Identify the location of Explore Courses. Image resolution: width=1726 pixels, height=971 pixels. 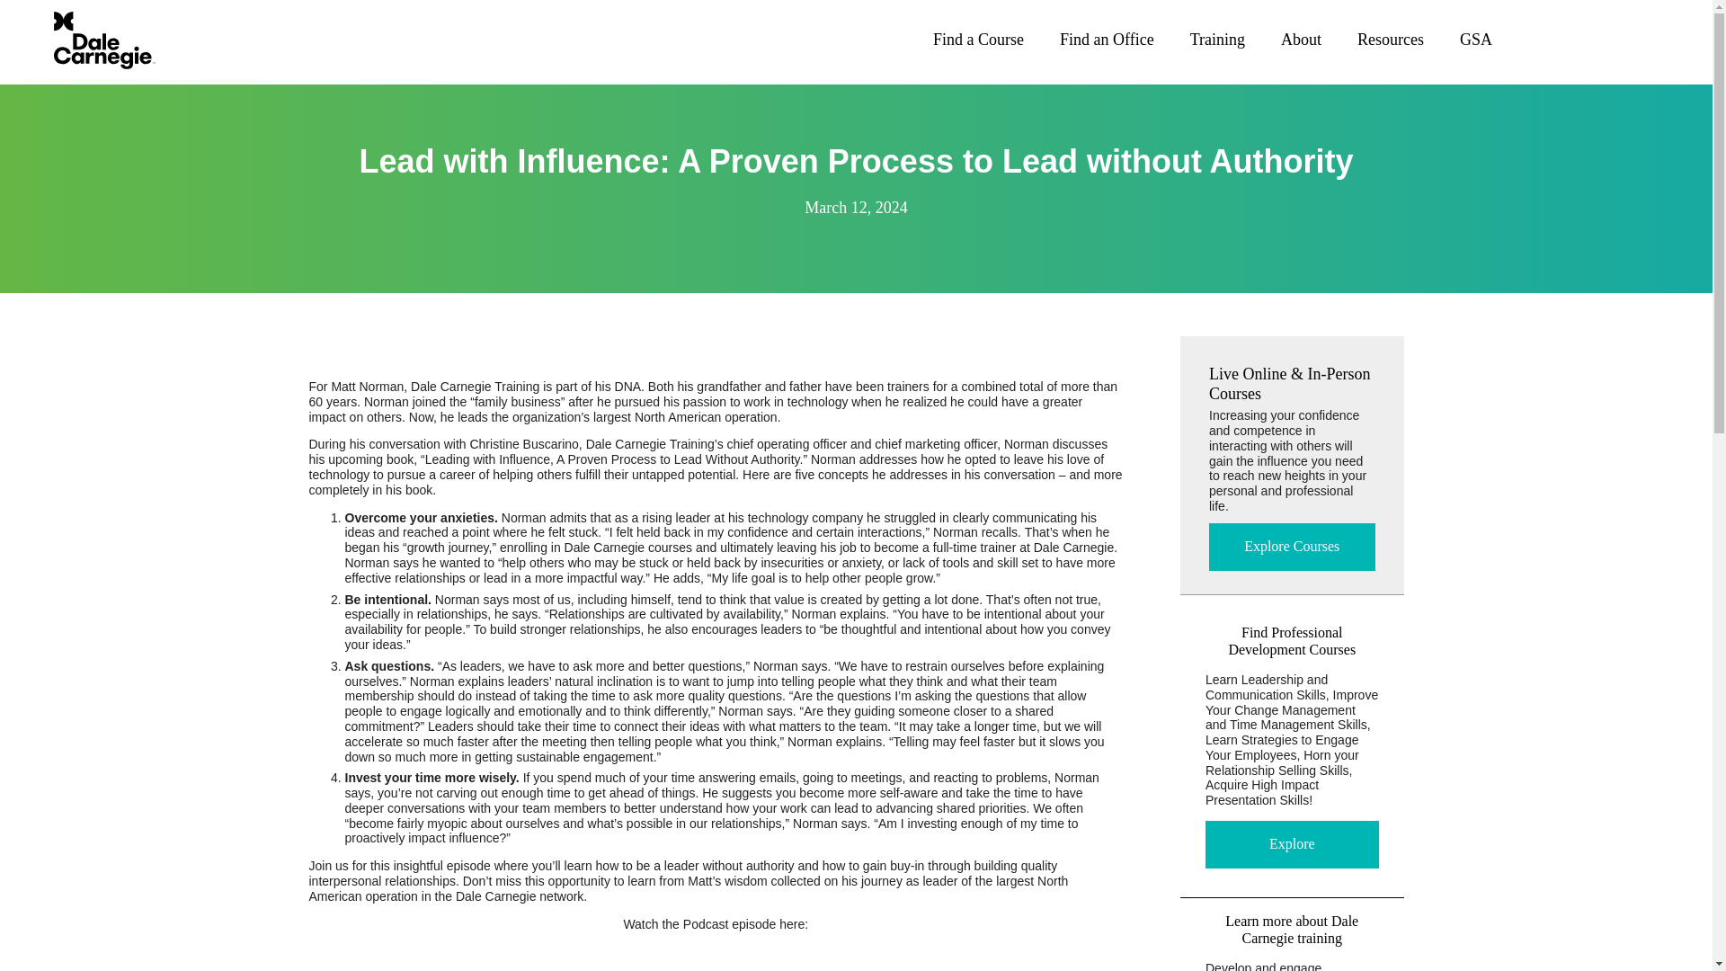
(1293, 547).